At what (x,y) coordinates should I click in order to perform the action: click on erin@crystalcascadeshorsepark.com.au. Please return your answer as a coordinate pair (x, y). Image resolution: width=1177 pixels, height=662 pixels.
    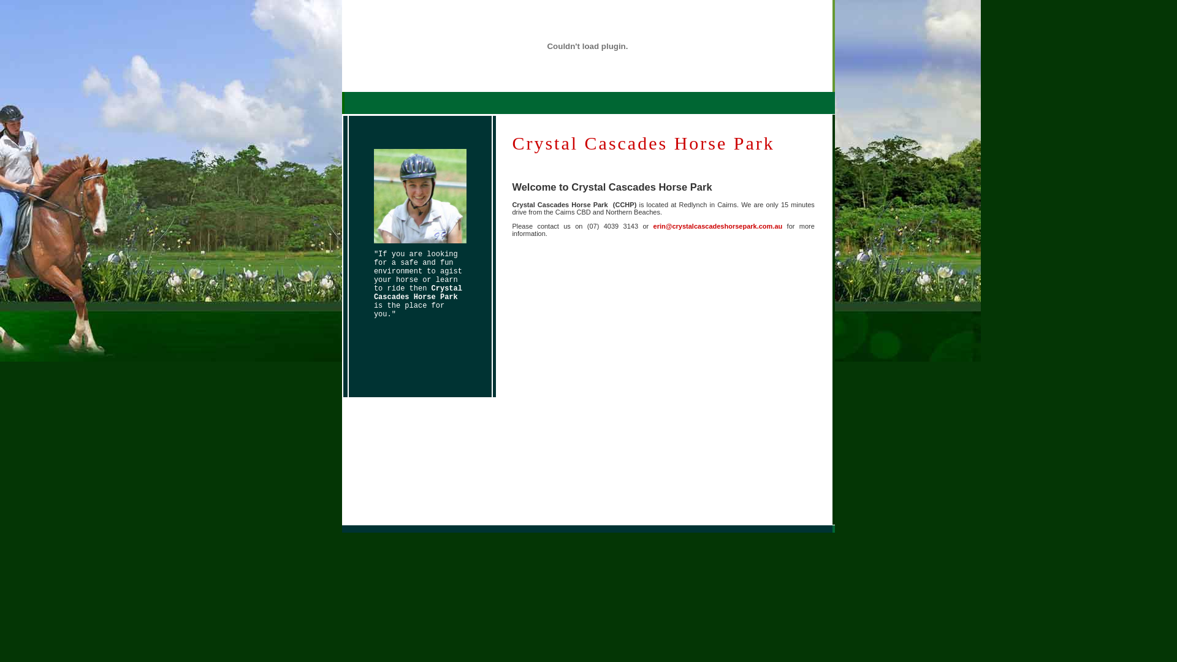
    Looking at the image, I should click on (718, 226).